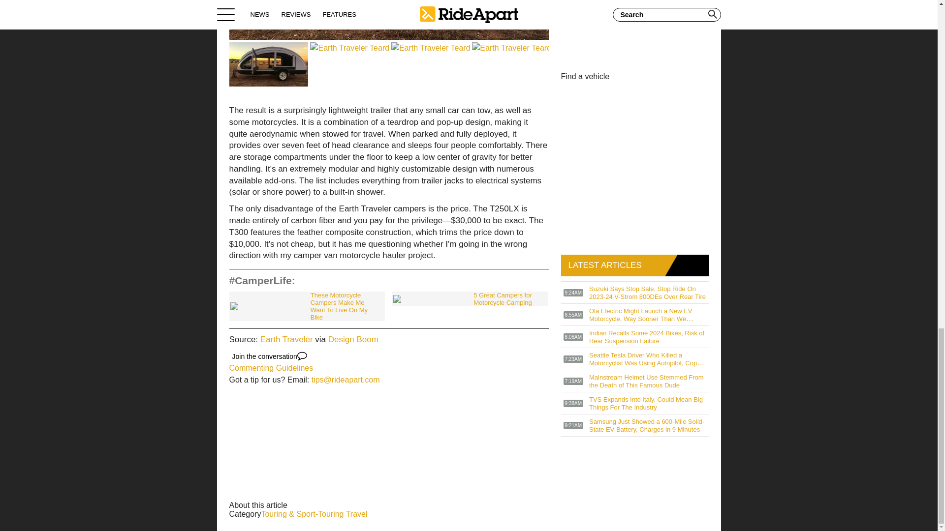  Describe the element at coordinates (286, 339) in the screenshot. I see `Earth Traveler` at that location.